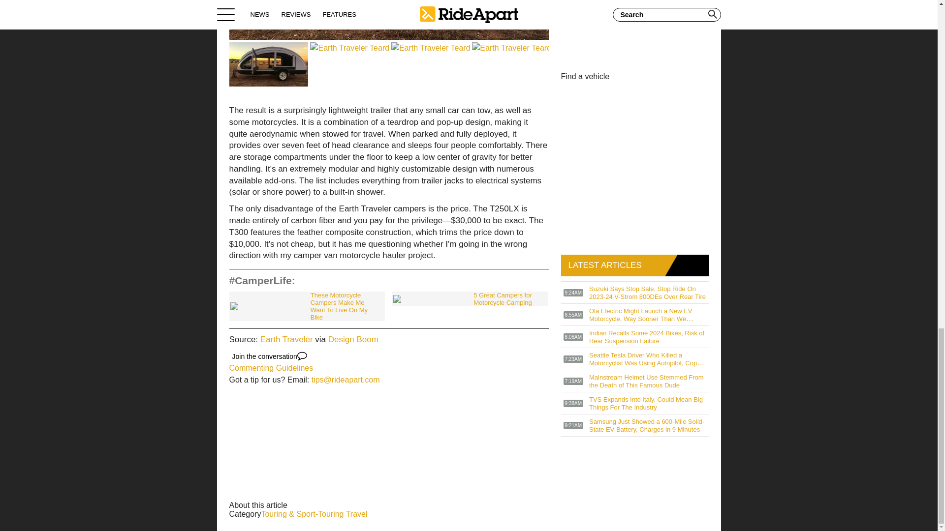  Describe the element at coordinates (286, 339) in the screenshot. I see `Earth Traveler` at that location.